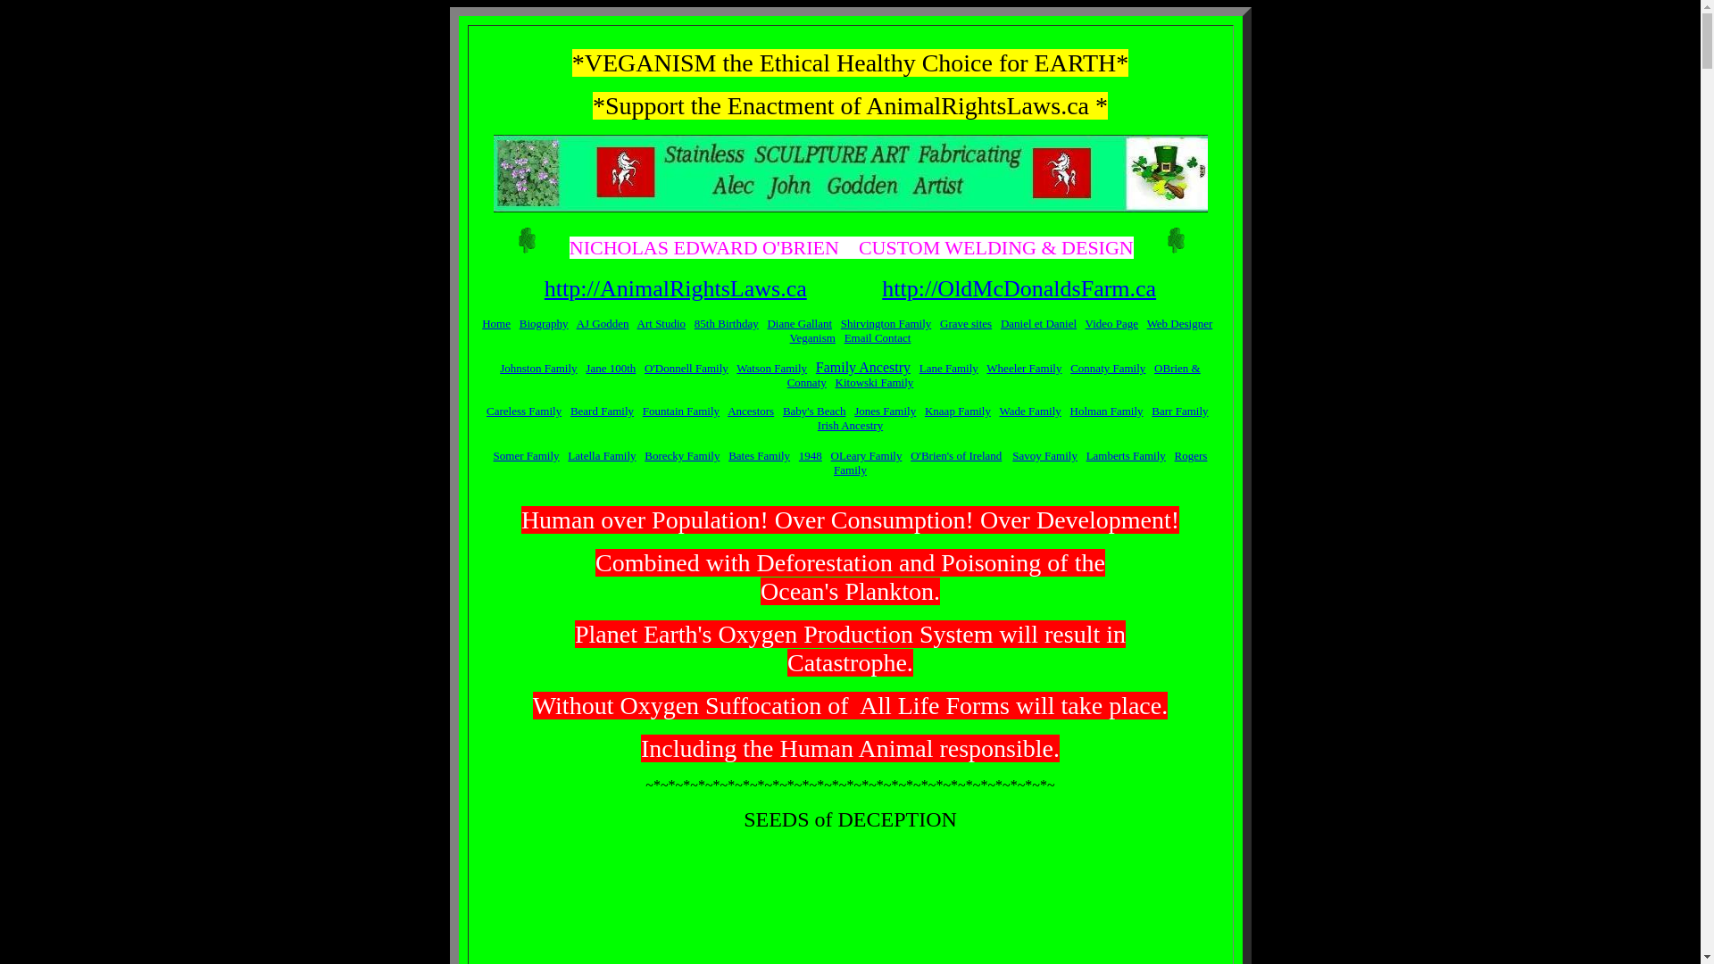 The height and width of the screenshot is (964, 1714). I want to click on Lane Family, so click(949, 368).